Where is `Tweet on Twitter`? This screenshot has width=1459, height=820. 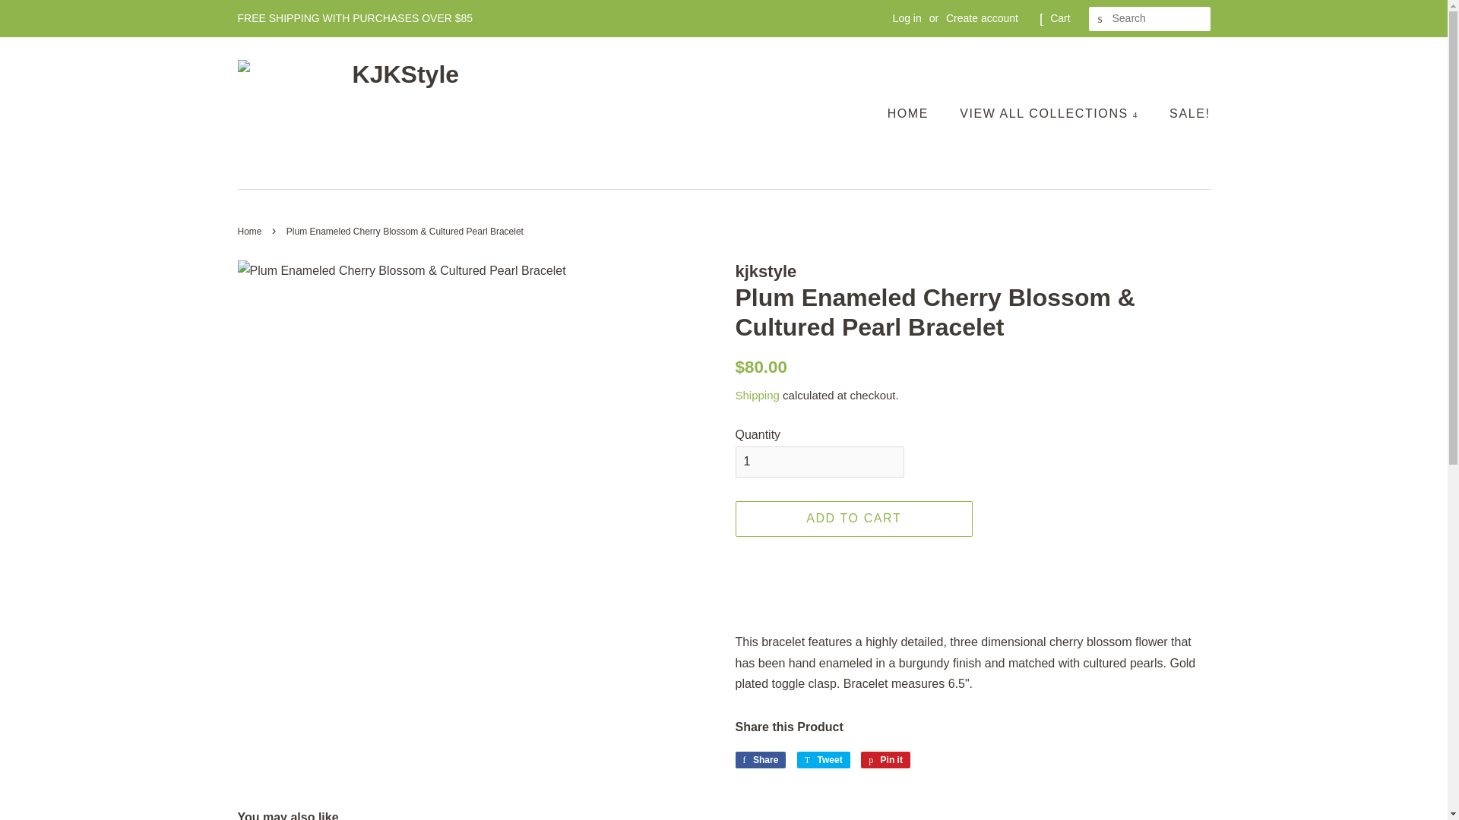
Tweet on Twitter is located at coordinates (824, 759).